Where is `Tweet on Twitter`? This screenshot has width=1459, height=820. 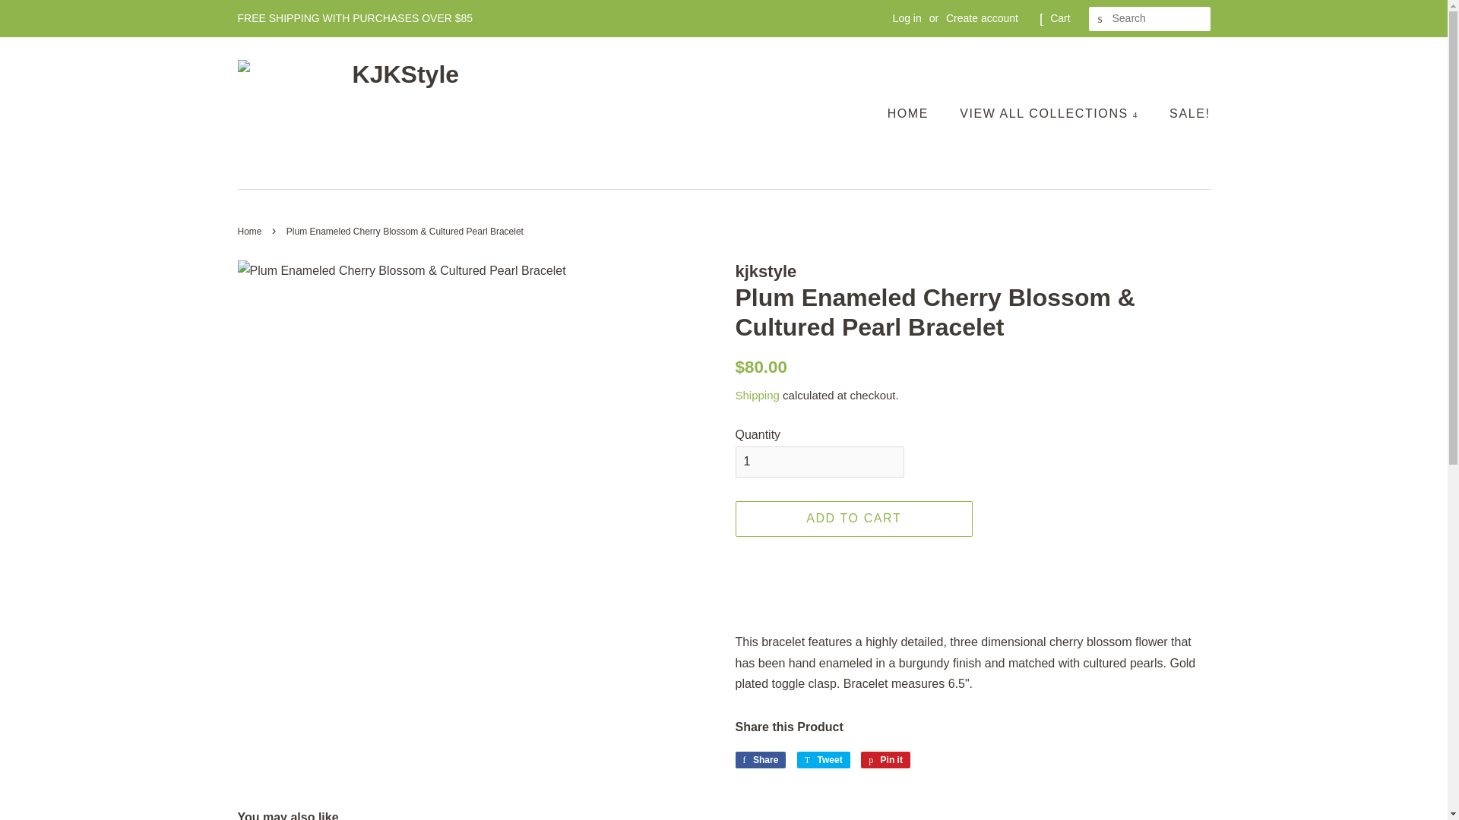
Tweet on Twitter is located at coordinates (824, 759).